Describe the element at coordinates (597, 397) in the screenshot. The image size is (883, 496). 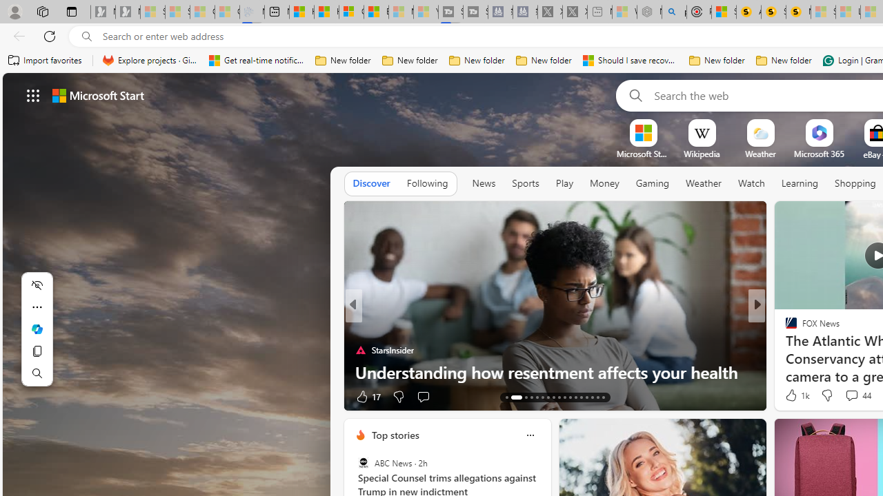
I see `AutomationID: tab-28` at that location.